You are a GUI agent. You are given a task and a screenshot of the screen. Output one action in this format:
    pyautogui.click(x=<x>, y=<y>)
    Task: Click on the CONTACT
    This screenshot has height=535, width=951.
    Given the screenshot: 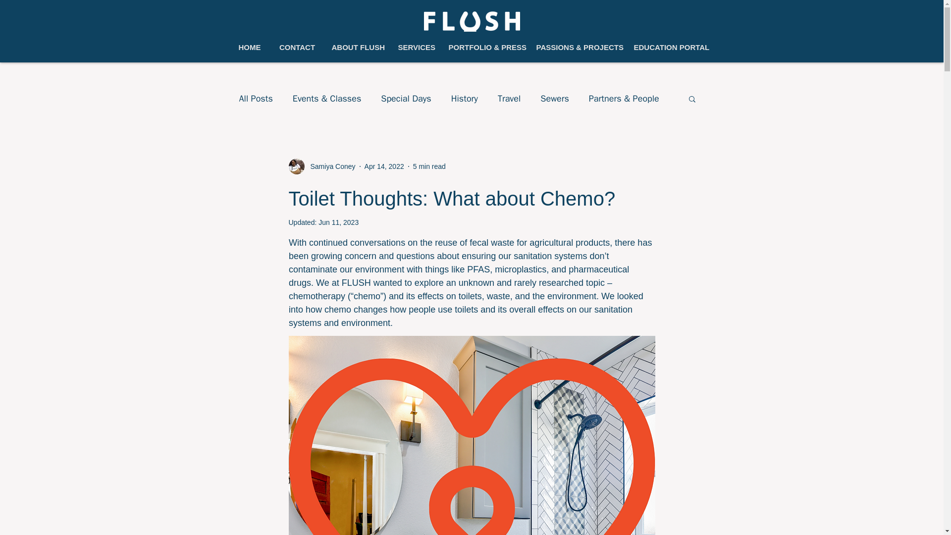 What is the action you would take?
    pyautogui.click(x=297, y=48)
    